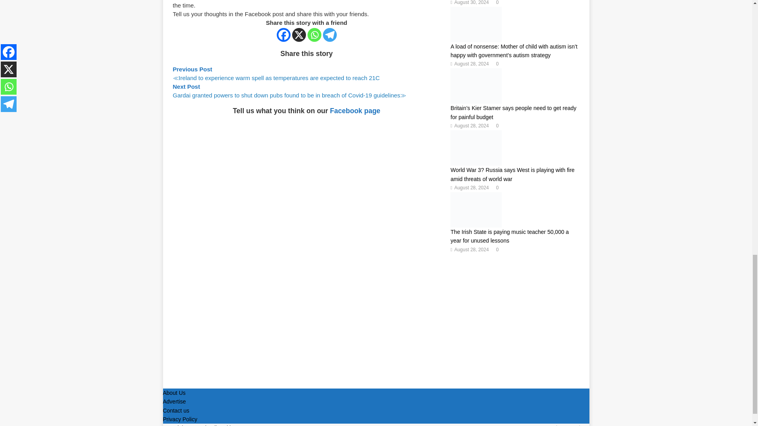 The image size is (758, 426). Describe the element at coordinates (329, 35) in the screenshot. I see `Telegram` at that location.